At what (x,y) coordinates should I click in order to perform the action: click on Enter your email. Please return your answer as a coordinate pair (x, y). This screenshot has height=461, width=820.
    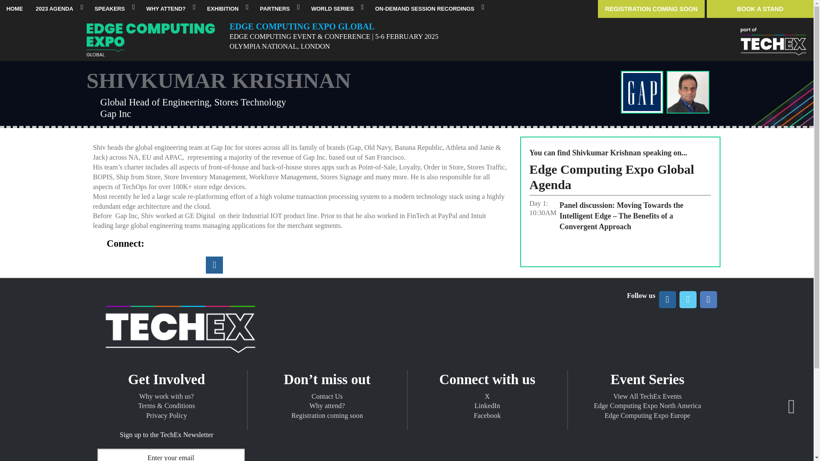
    Looking at the image, I should click on (171, 455).